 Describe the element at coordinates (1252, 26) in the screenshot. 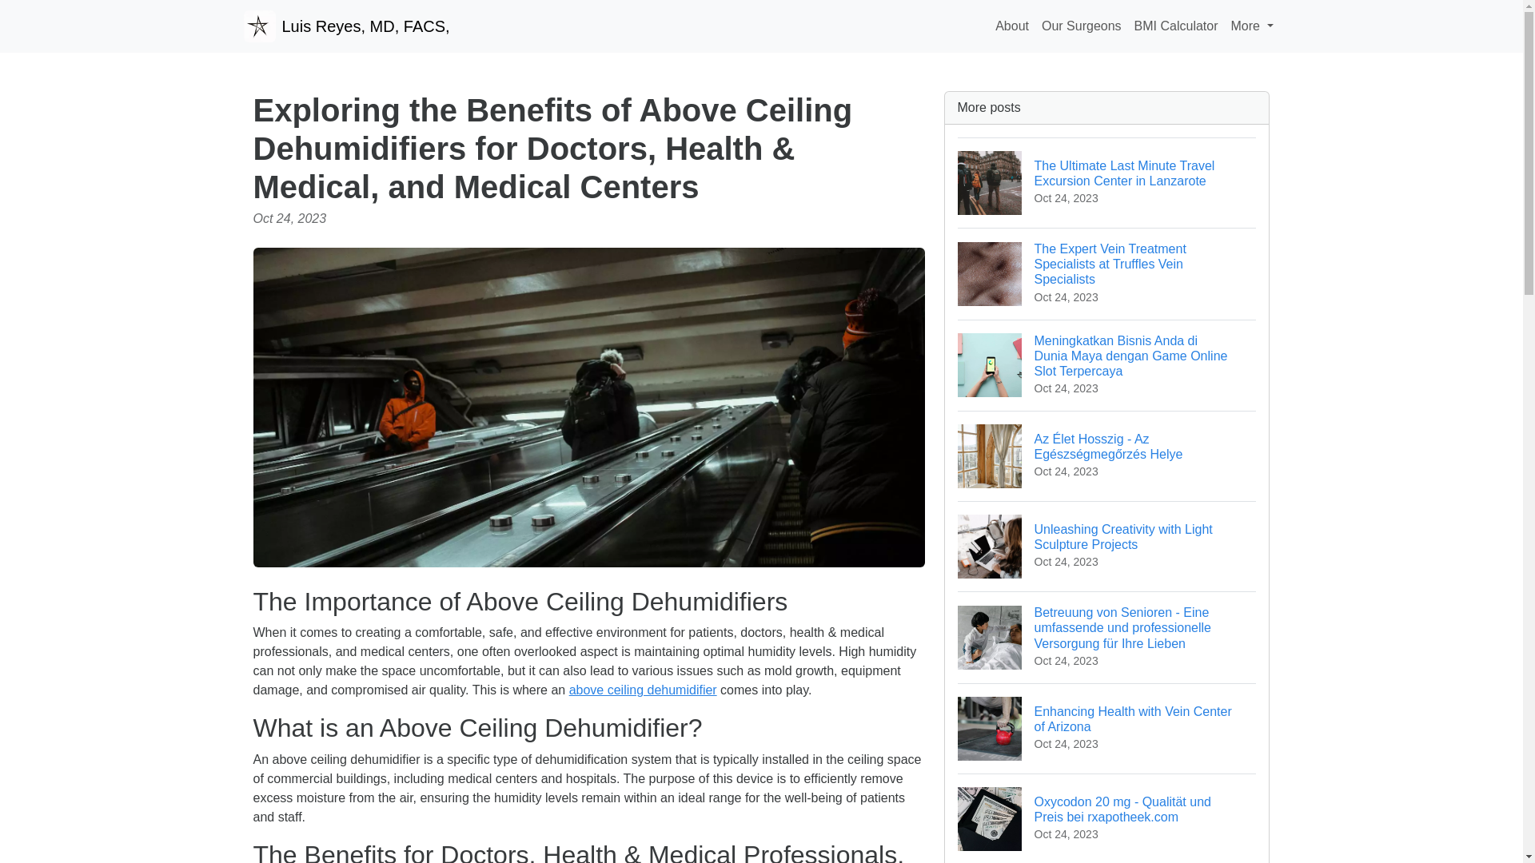

I see `Luis Reyes, MD, FACS,` at that location.